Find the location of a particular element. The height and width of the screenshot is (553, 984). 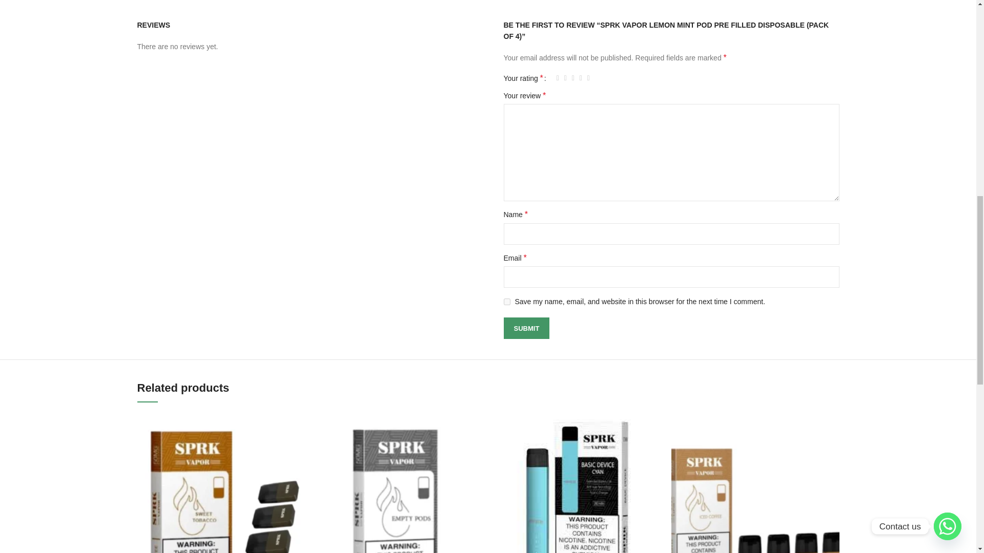

yes is located at coordinates (506, 302).